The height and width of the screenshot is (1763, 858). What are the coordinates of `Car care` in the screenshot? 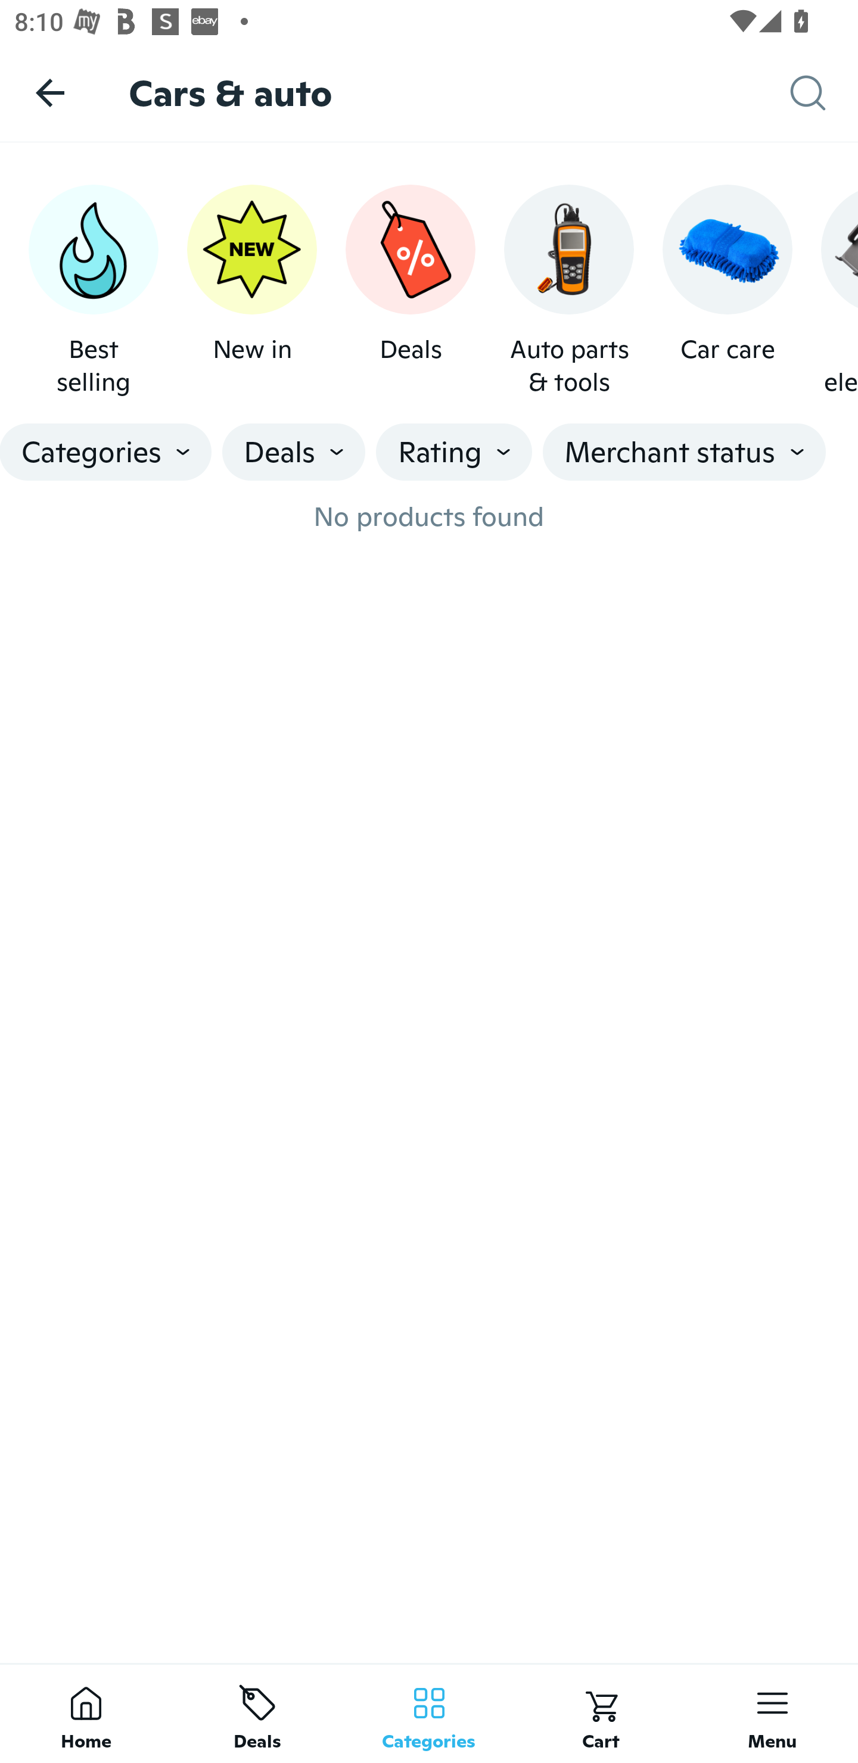 It's located at (727, 291).